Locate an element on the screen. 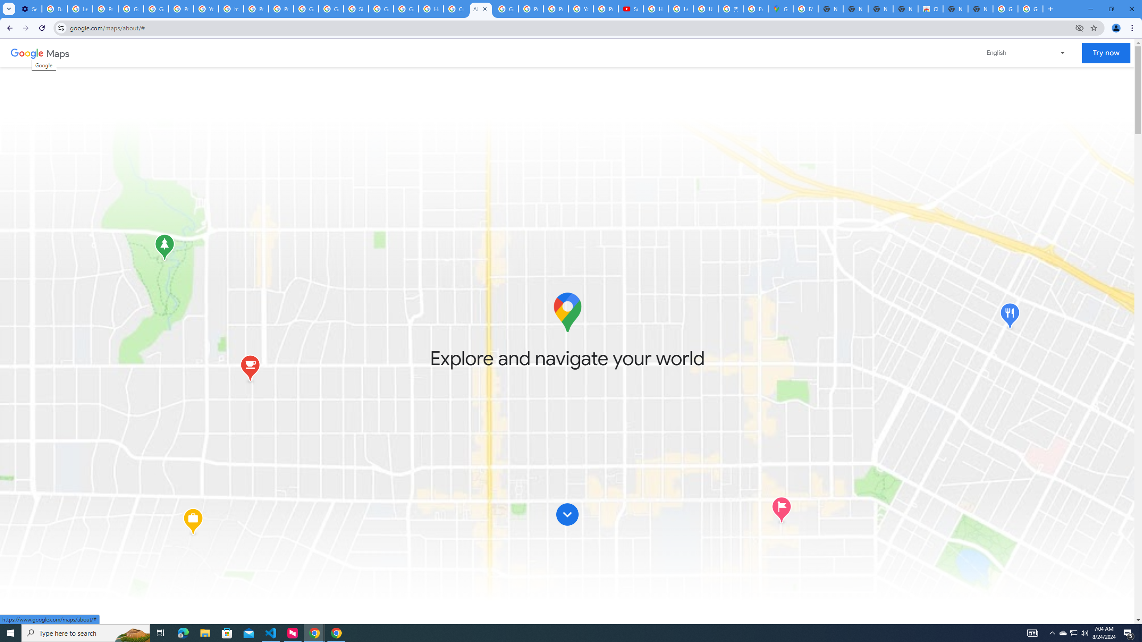 The image size is (1142, 642). Reload is located at coordinates (41, 28).